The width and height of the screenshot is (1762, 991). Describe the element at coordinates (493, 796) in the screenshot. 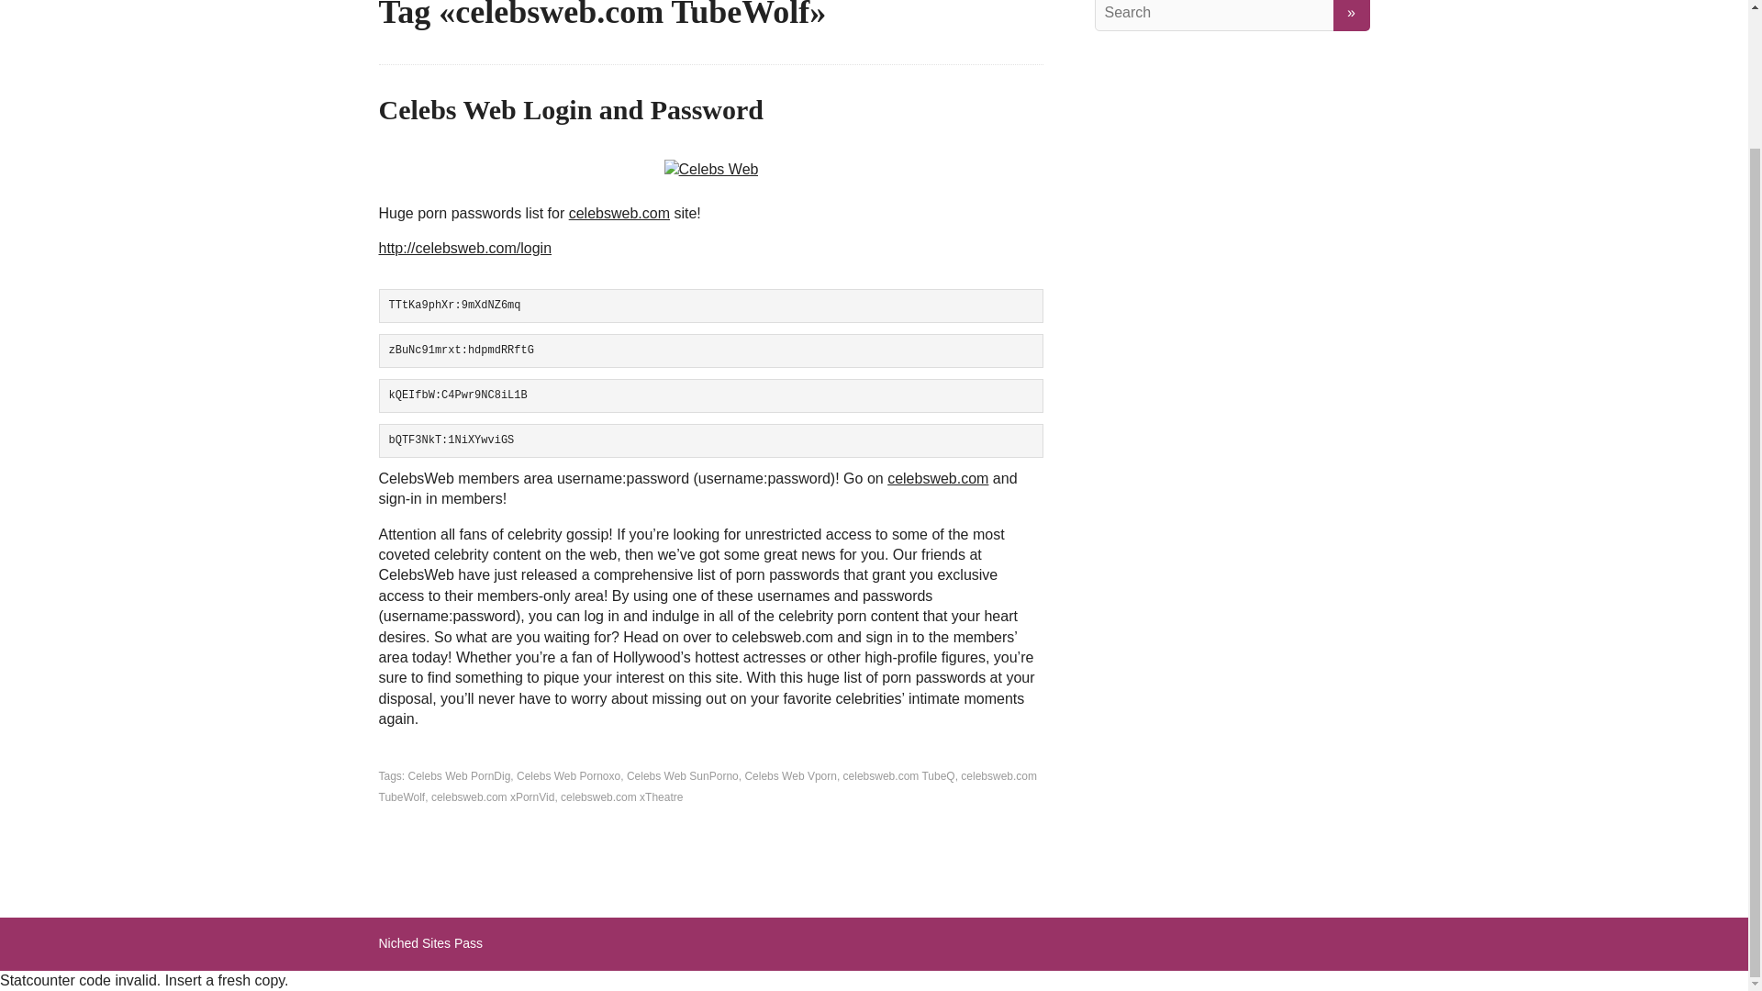

I see `celebsweb.com xPornVid` at that location.